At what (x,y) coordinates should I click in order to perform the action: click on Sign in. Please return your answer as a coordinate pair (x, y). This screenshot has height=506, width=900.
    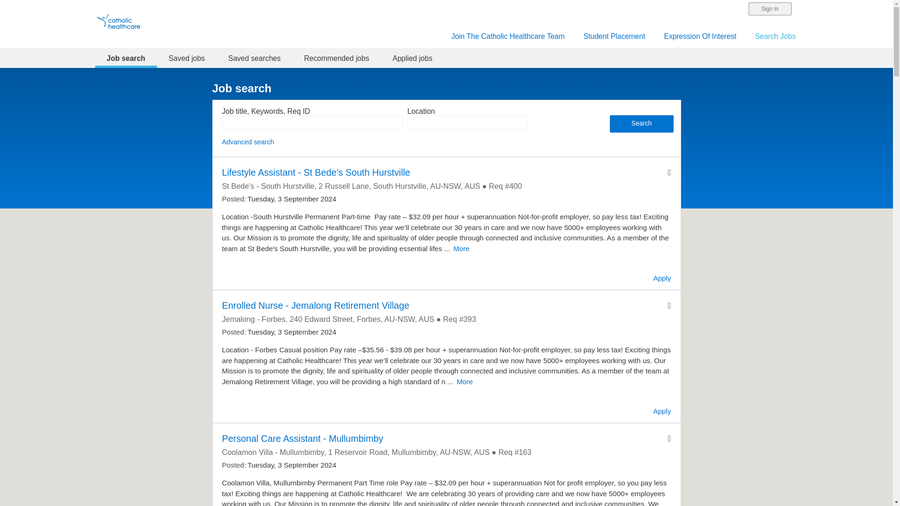
    Looking at the image, I should click on (770, 9).